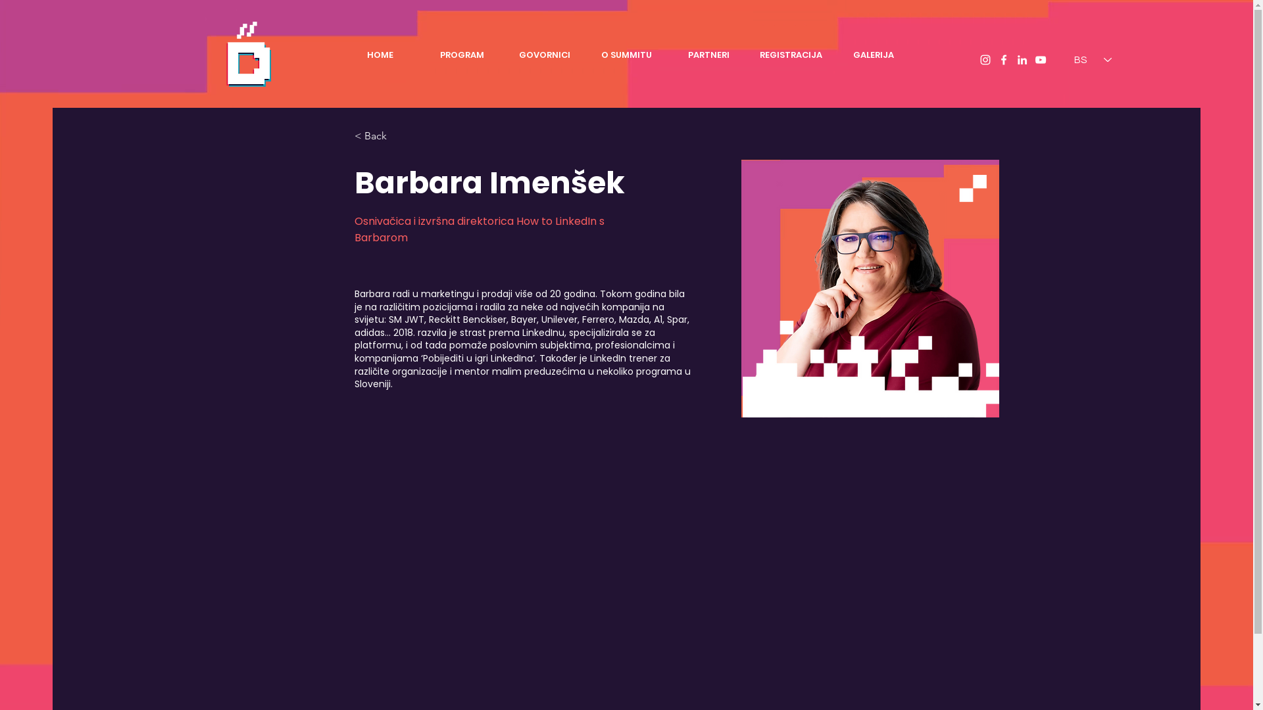 This screenshot has width=1263, height=710. What do you see at coordinates (870, 288) in the screenshot?
I see `Barbara-20s_ccexpress.png` at bounding box center [870, 288].